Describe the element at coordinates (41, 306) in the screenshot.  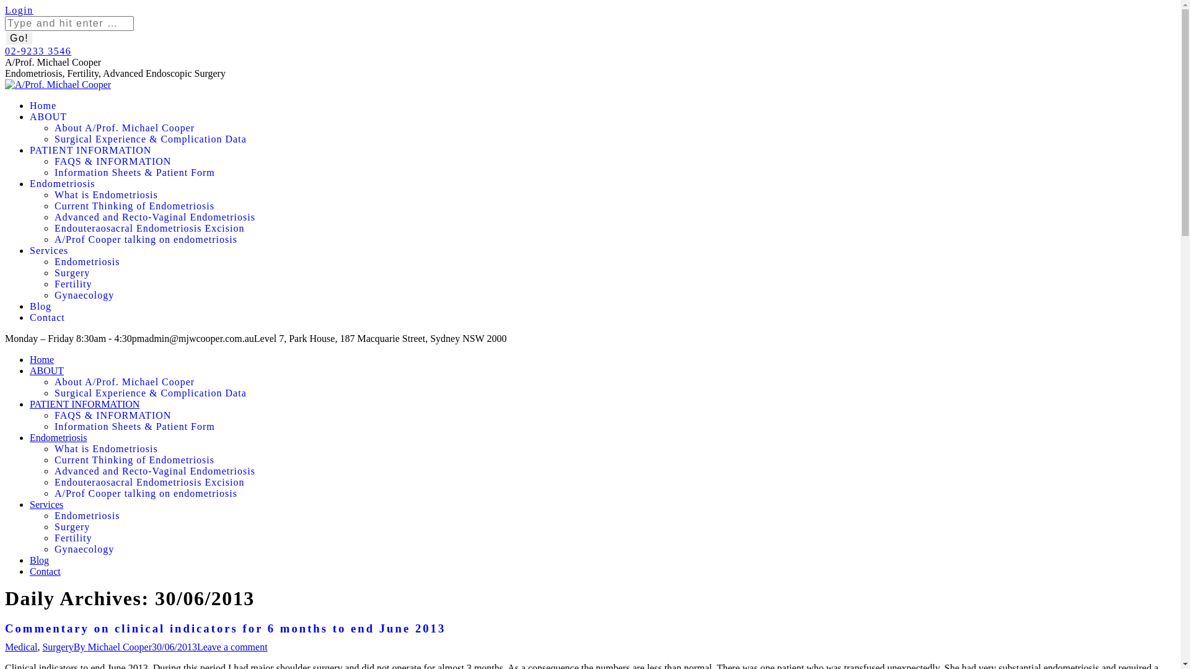
I see `Blog` at that location.